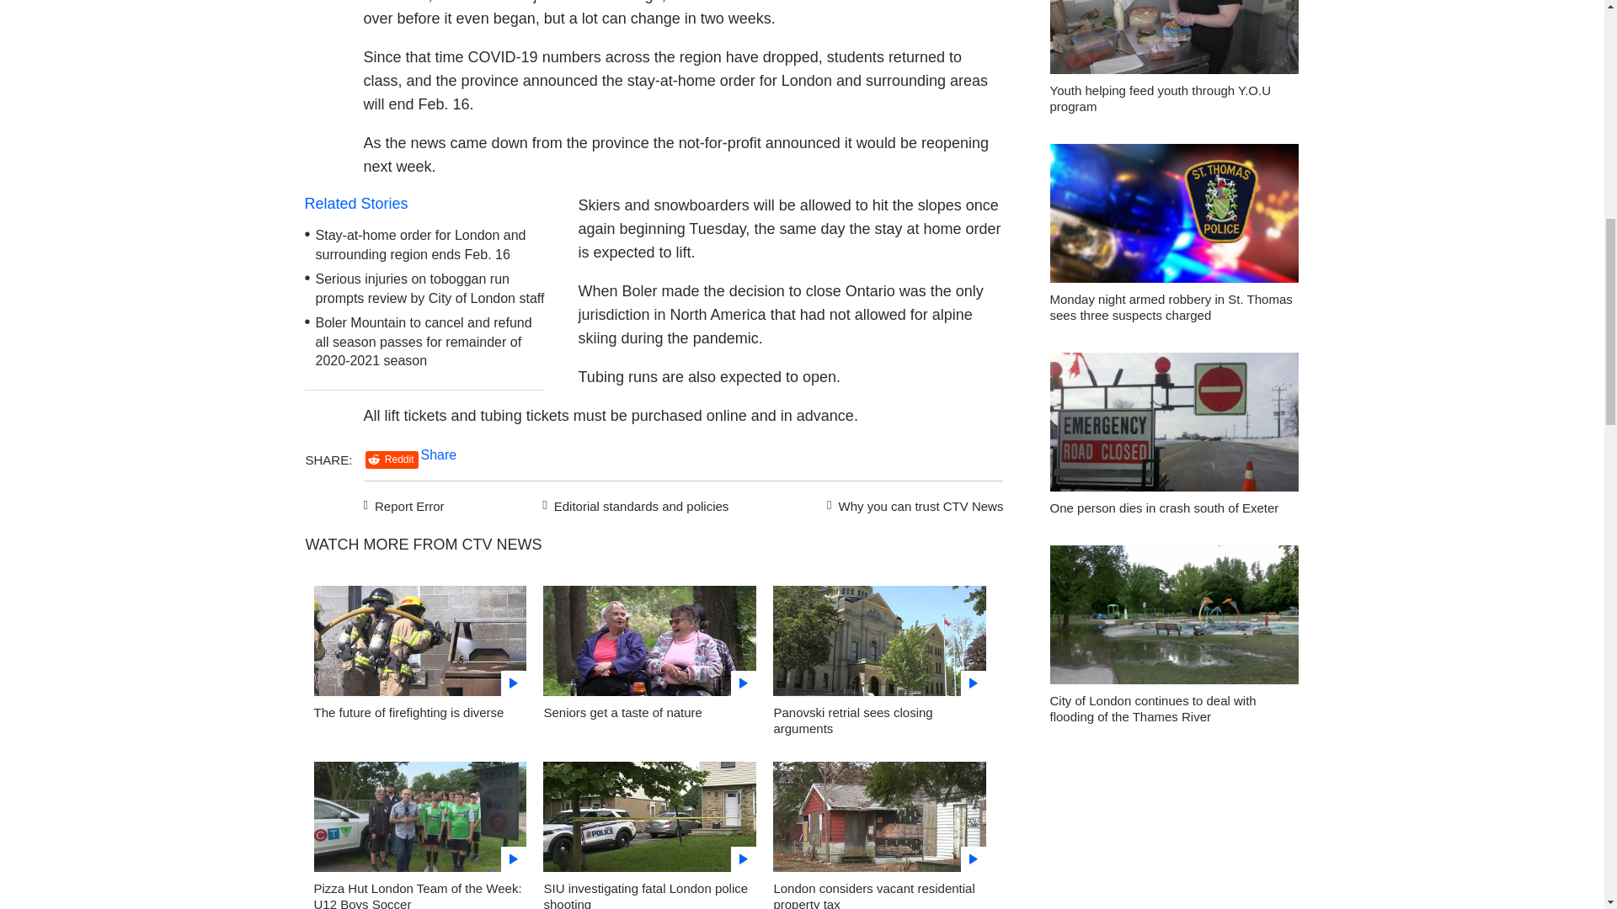 This screenshot has height=909, width=1617. Describe the element at coordinates (408, 712) in the screenshot. I see `The future of firefighting is diverse` at that location.